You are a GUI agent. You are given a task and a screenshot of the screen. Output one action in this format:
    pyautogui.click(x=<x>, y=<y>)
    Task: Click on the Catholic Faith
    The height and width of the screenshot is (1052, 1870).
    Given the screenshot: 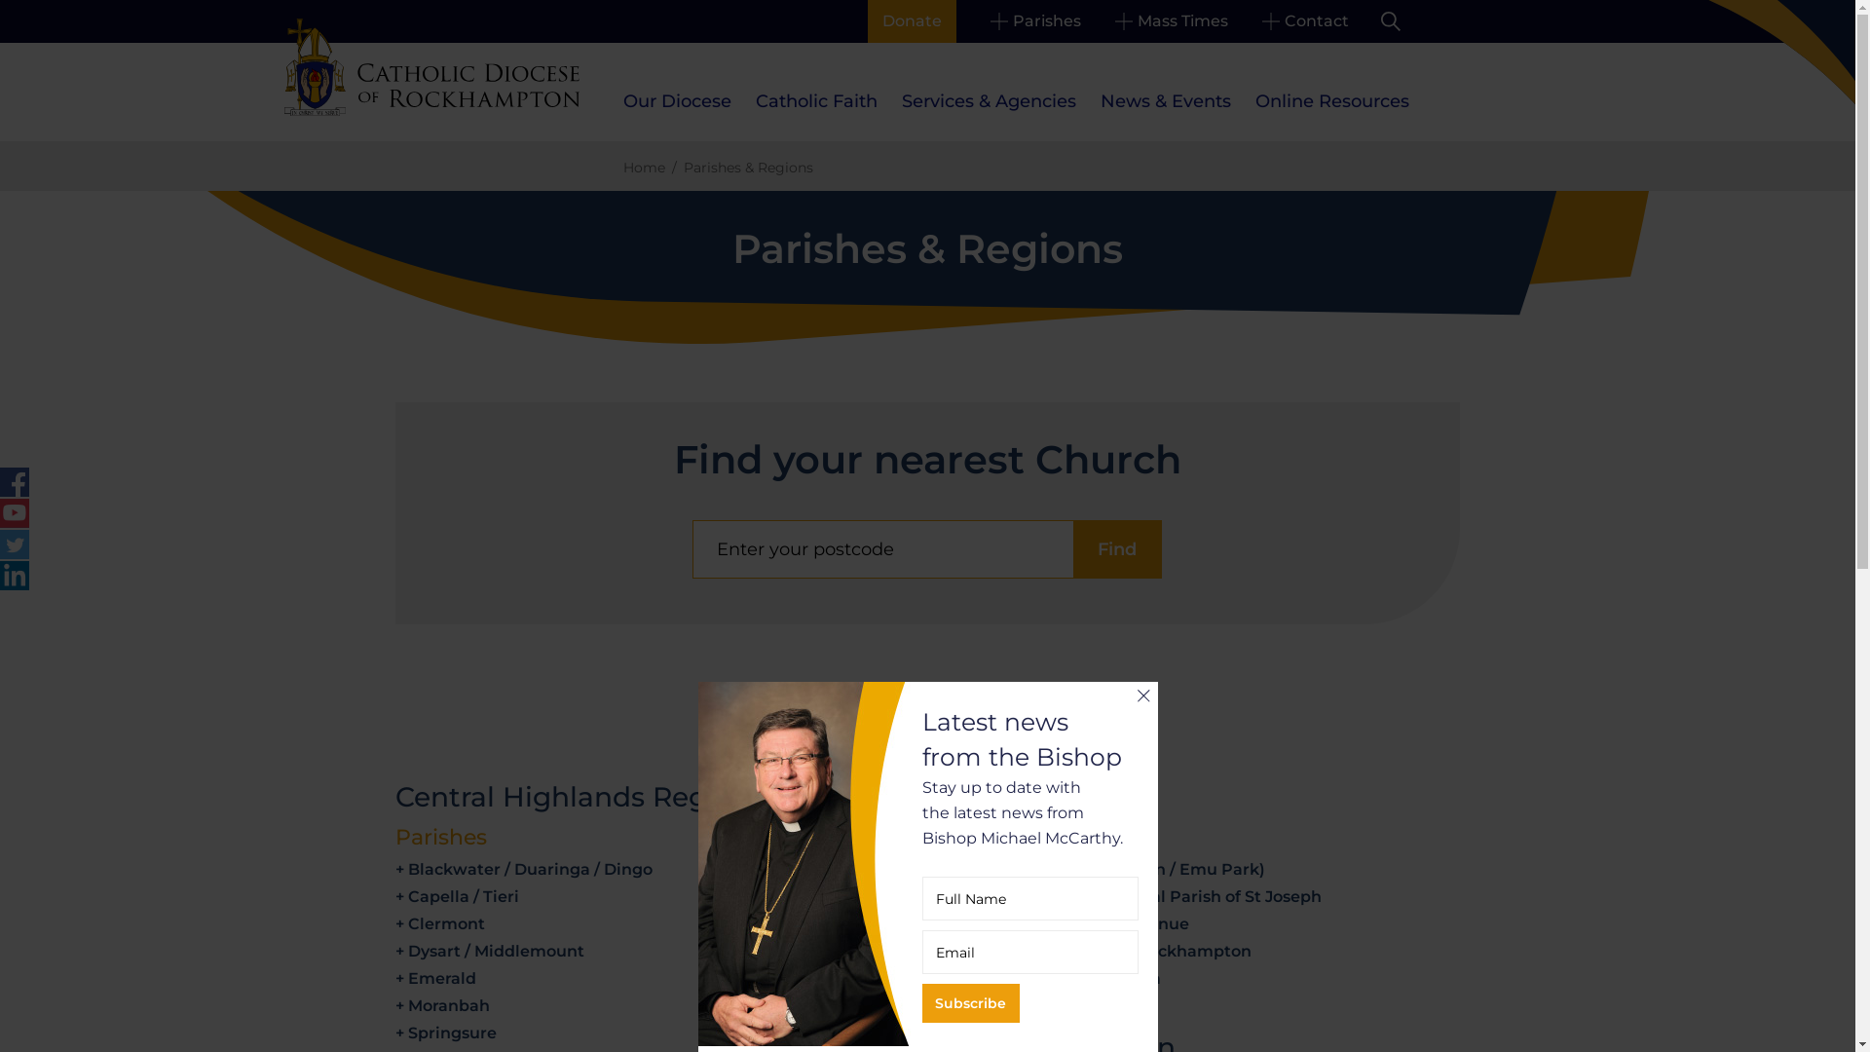 What is the action you would take?
    pyautogui.click(x=816, y=101)
    